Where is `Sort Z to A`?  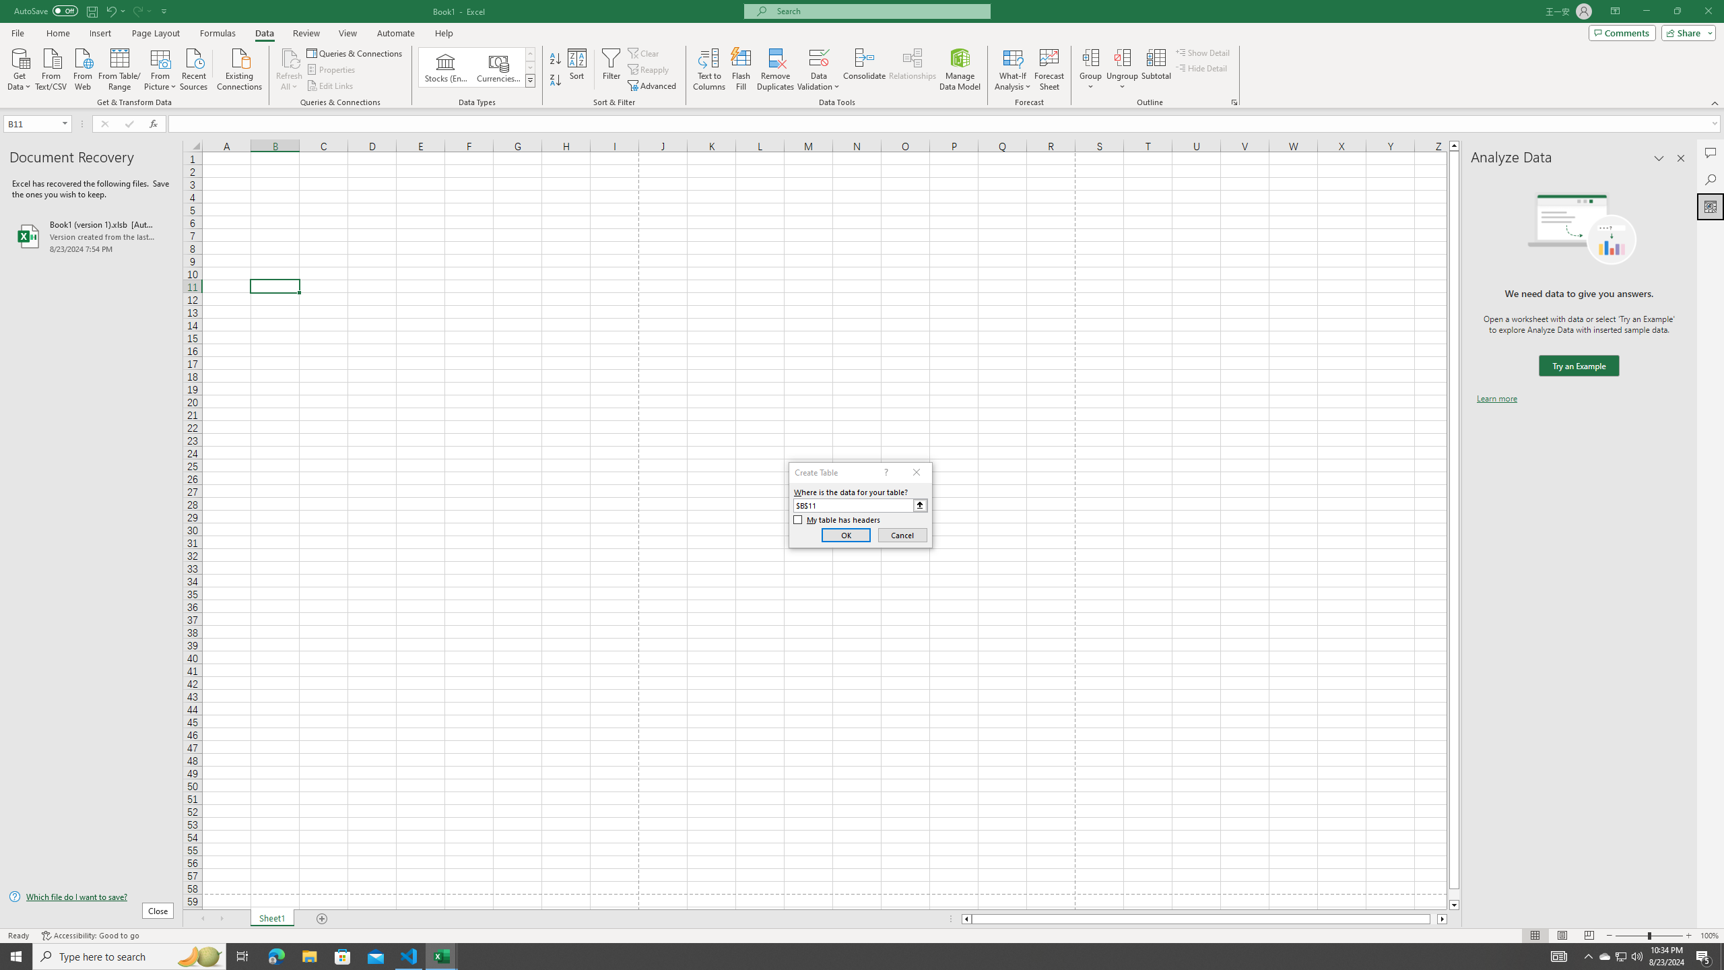 Sort Z to A is located at coordinates (556, 81).